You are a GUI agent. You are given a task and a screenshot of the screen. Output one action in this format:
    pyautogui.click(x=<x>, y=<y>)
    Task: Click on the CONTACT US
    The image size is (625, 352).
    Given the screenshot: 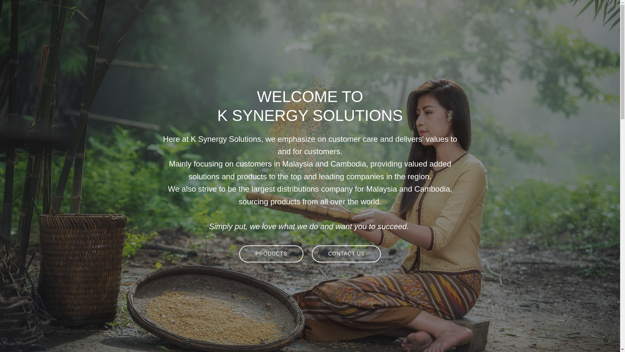 What is the action you would take?
    pyautogui.click(x=346, y=254)
    